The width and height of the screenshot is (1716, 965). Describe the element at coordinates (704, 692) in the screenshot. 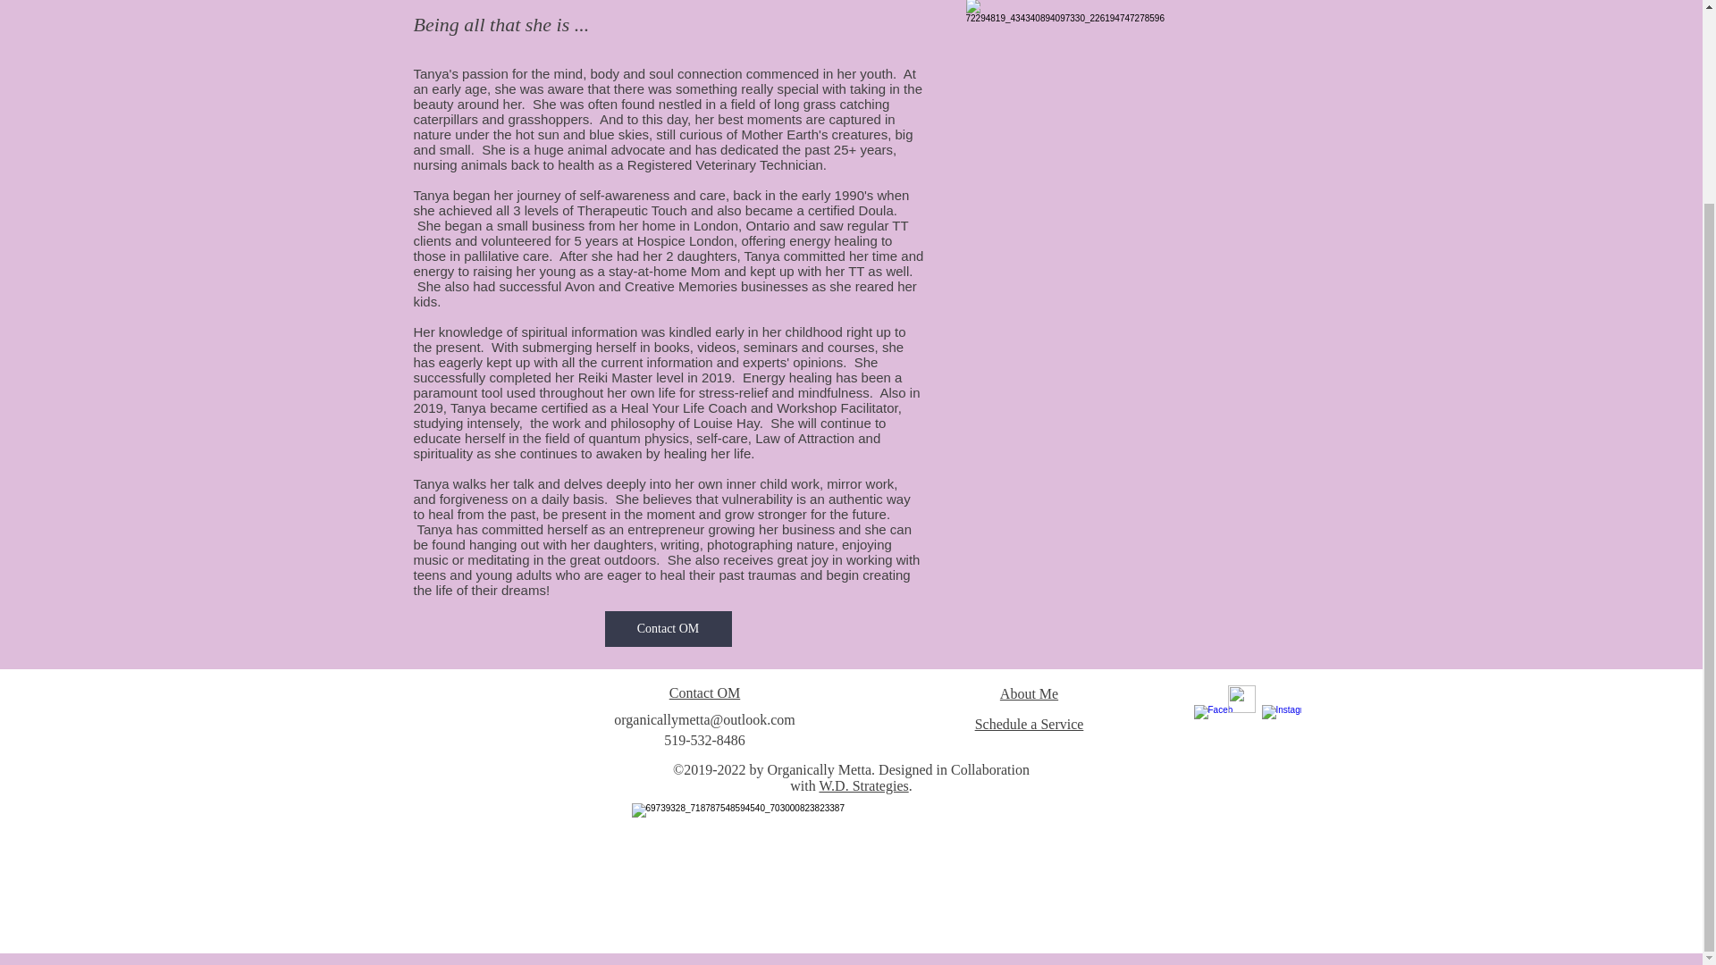

I see `Contact OM` at that location.